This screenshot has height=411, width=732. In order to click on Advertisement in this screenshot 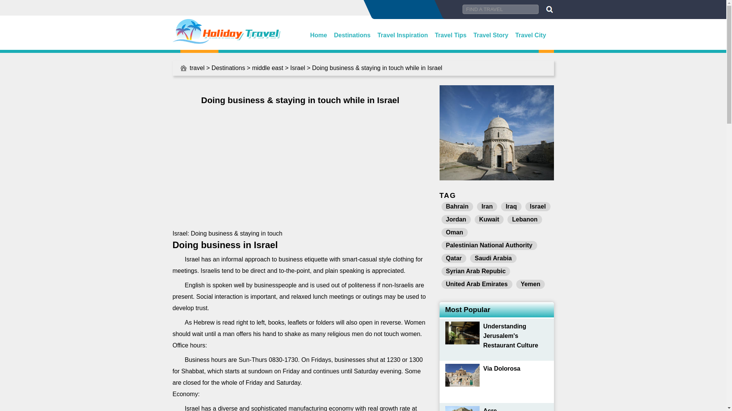, I will do `click(300, 167)`.